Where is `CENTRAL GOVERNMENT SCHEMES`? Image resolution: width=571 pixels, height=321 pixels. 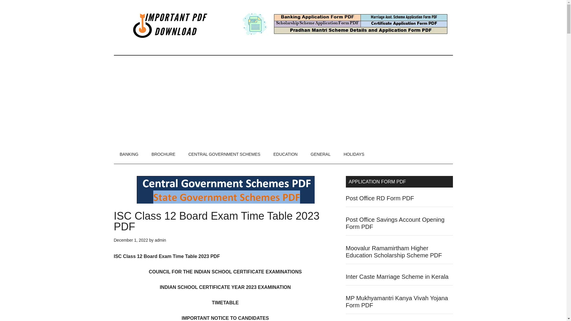
CENTRAL GOVERNMENT SCHEMES is located at coordinates (224, 154).